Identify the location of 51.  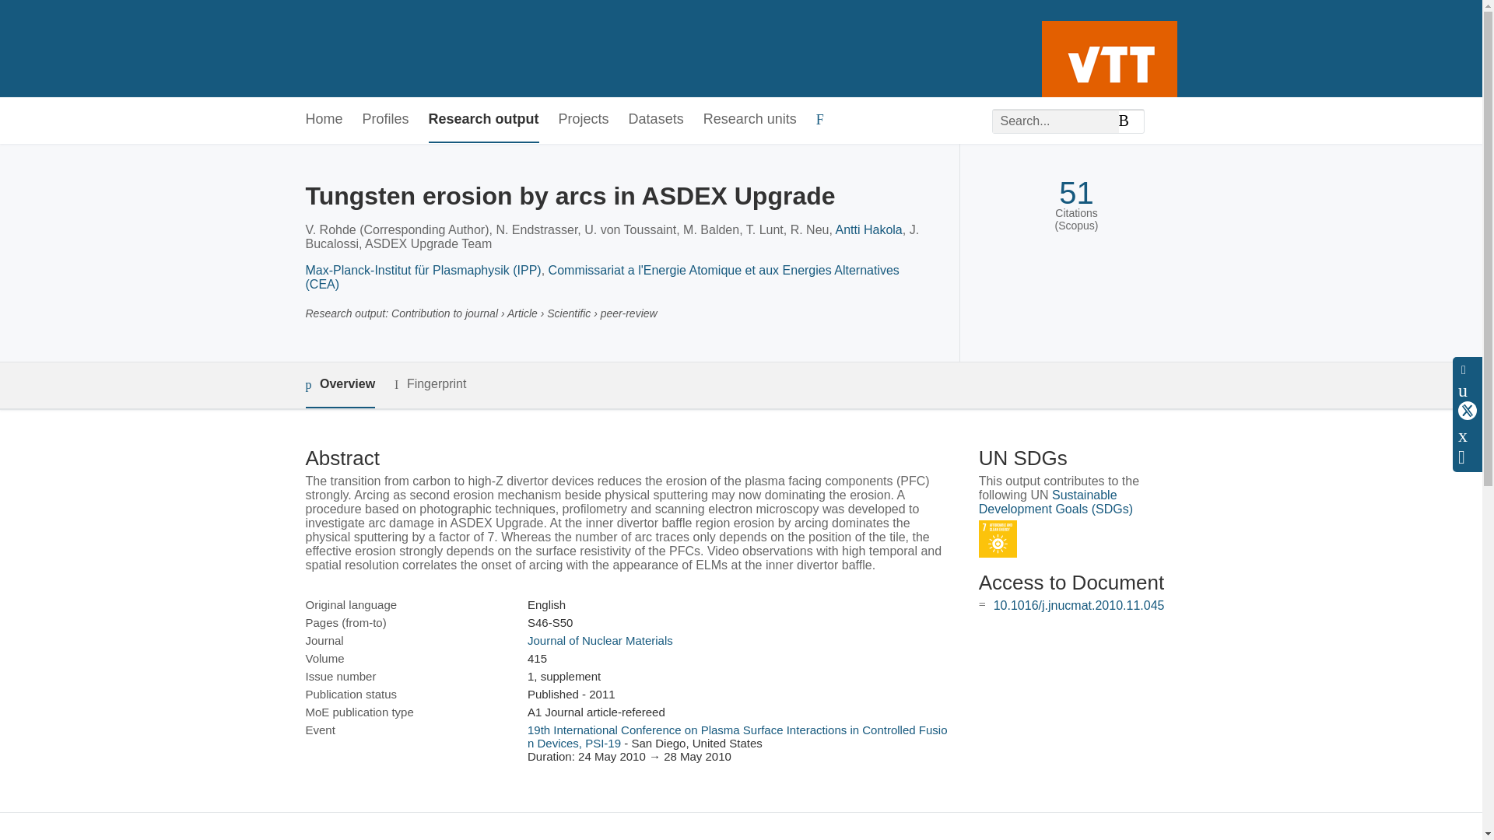
(1076, 193).